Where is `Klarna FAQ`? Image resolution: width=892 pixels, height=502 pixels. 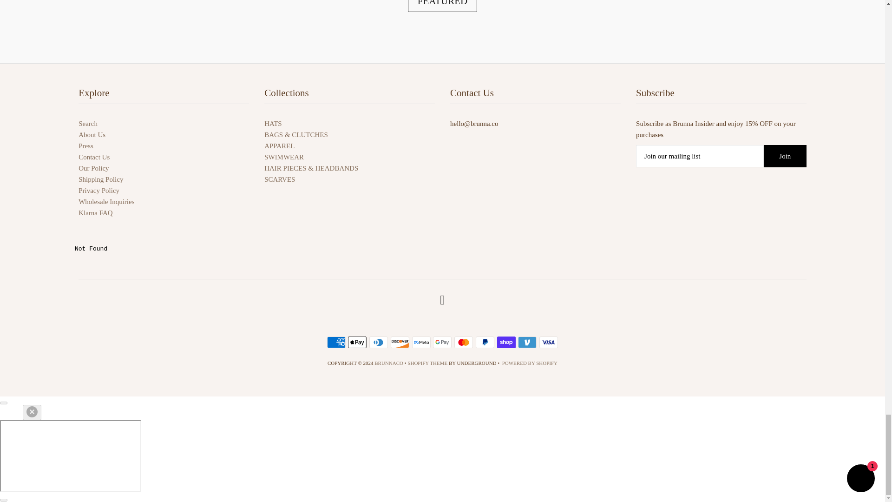
Klarna FAQ is located at coordinates (95, 213).